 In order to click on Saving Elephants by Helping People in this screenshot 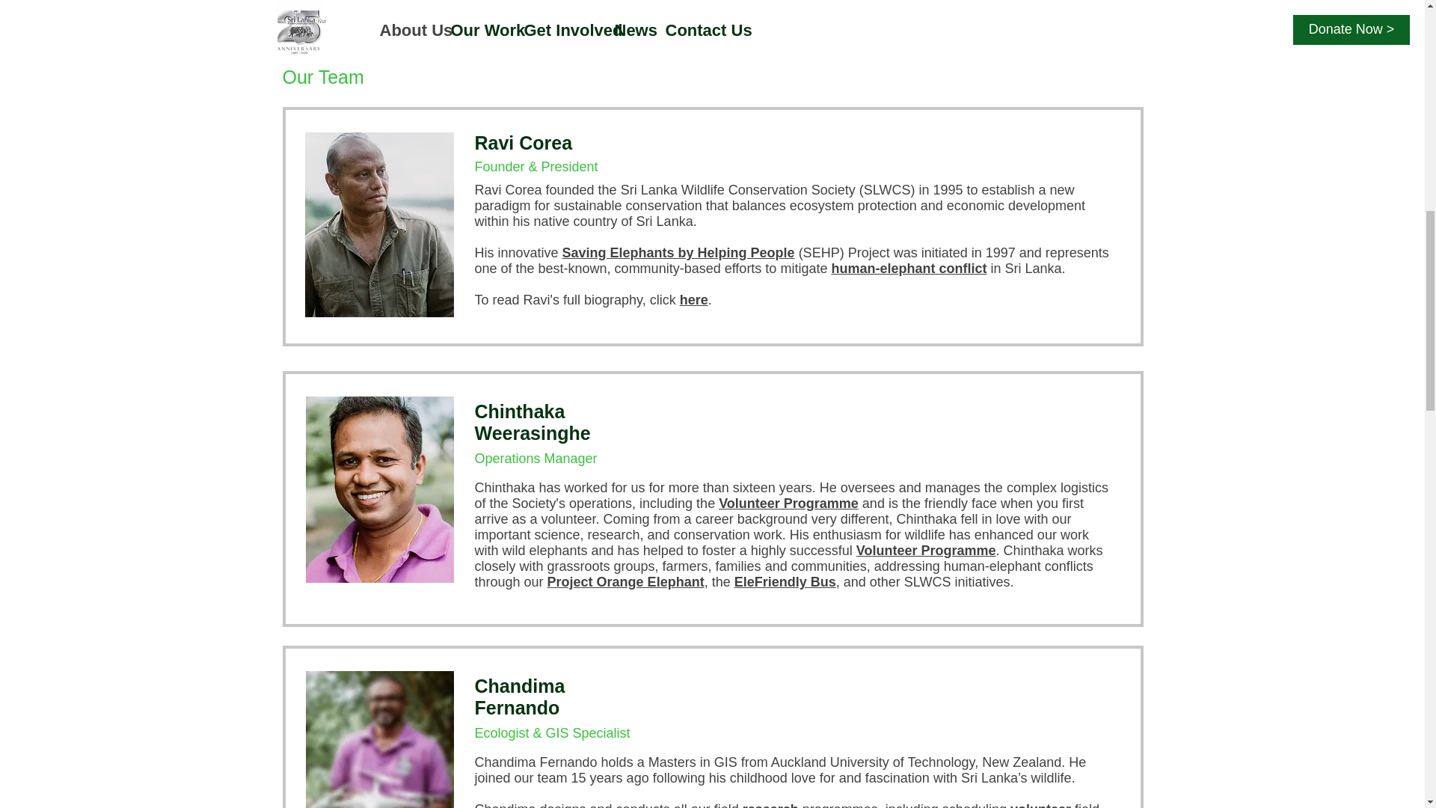, I will do `click(679, 253)`.